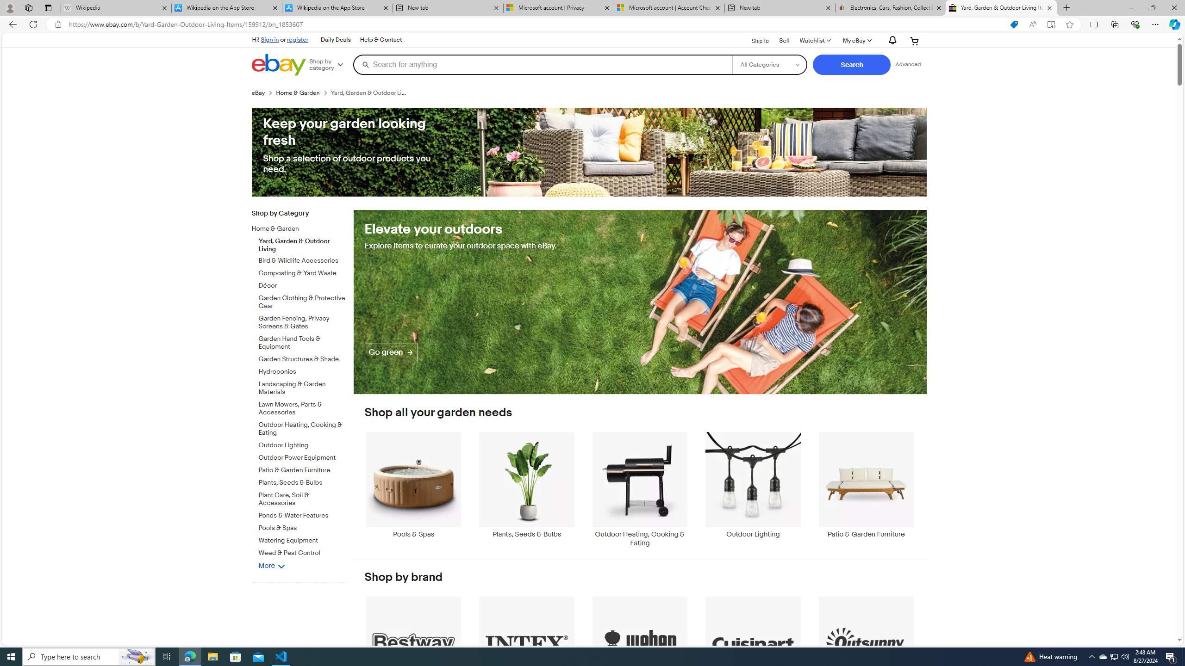 Image resolution: width=1185 pixels, height=666 pixels. I want to click on Cuisinart, so click(754, 649).